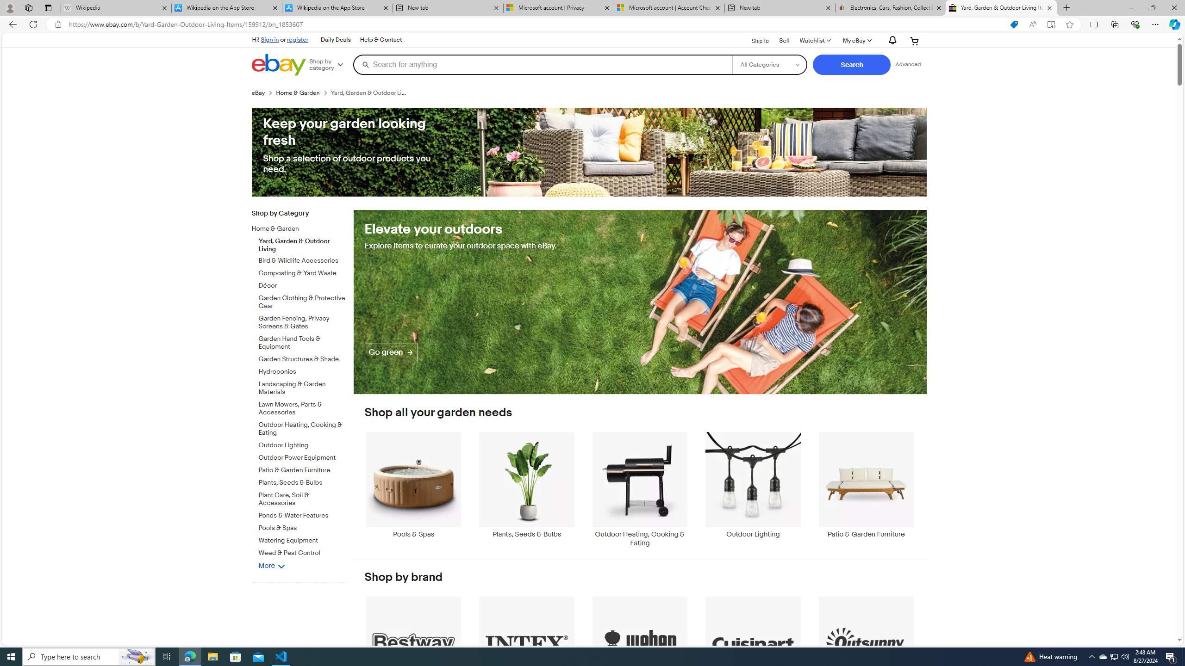 Image resolution: width=1185 pixels, height=666 pixels. I want to click on Cuisinart, so click(754, 649).